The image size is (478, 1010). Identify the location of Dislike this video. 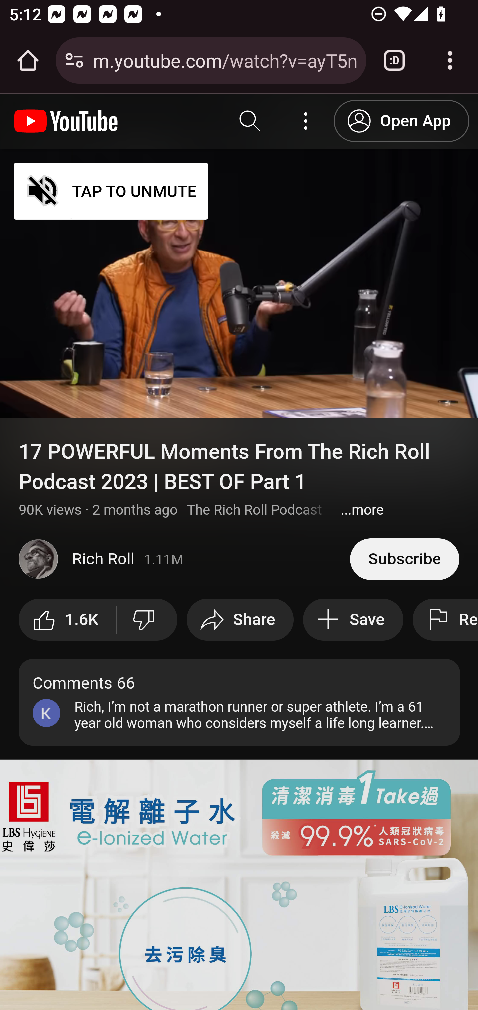
(147, 619).